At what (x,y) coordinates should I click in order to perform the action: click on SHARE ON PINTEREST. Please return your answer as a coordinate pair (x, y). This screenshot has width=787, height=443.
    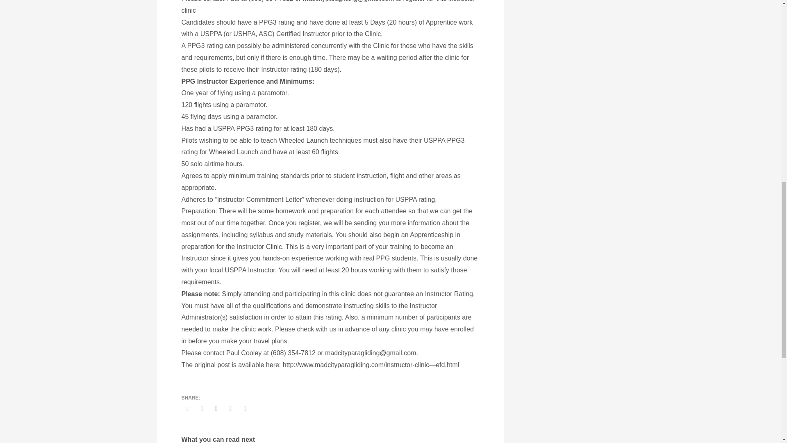
    Looking at the image, I should click on (230, 408).